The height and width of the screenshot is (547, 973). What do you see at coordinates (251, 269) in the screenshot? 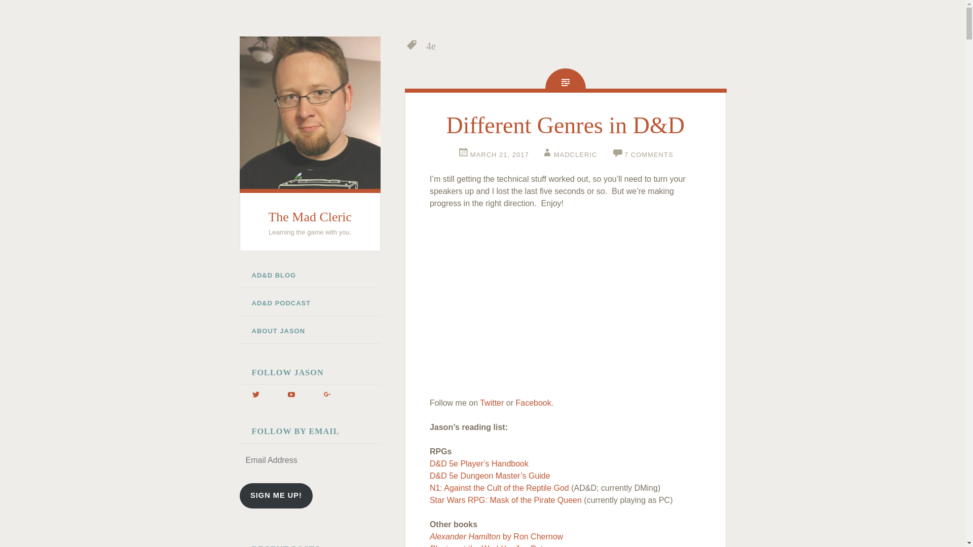
I see `SKIP TO CONTENT` at bounding box center [251, 269].